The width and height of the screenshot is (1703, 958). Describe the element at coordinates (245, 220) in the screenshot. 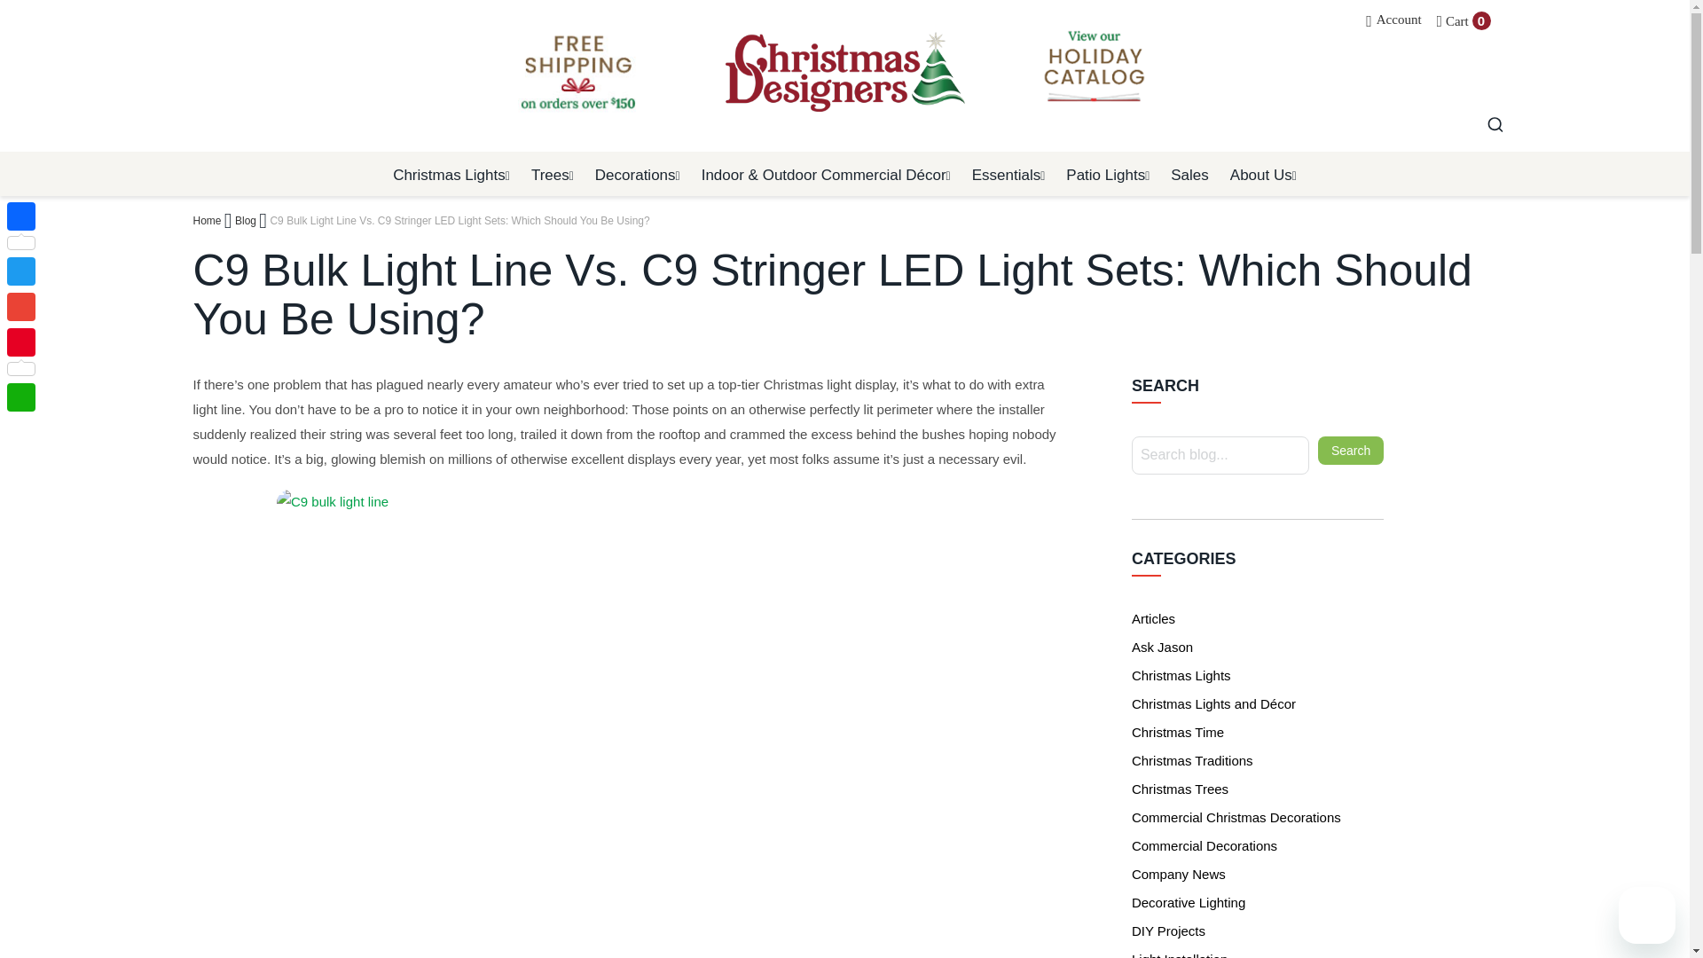

I see `Blog` at that location.